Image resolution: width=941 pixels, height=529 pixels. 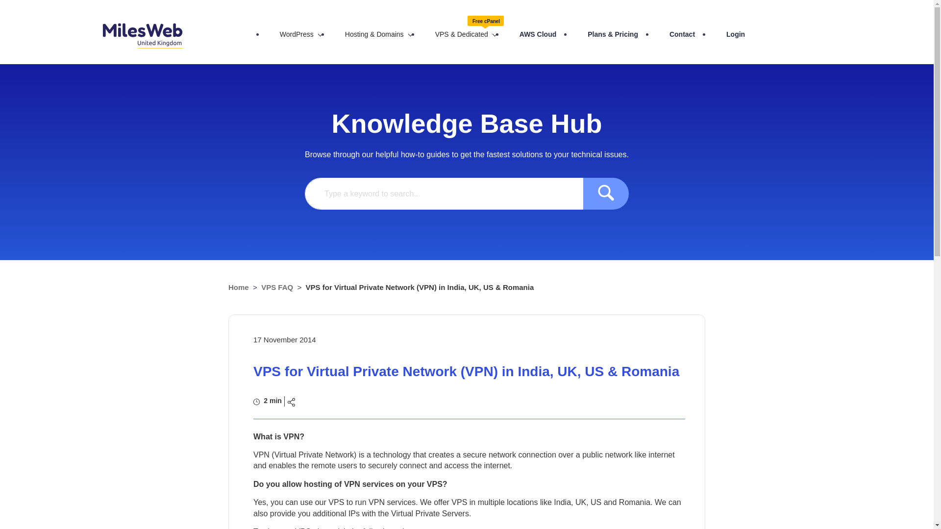 What do you see at coordinates (239, 287) in the screenshot?
I see `Home` at bounding box center [239, 287].